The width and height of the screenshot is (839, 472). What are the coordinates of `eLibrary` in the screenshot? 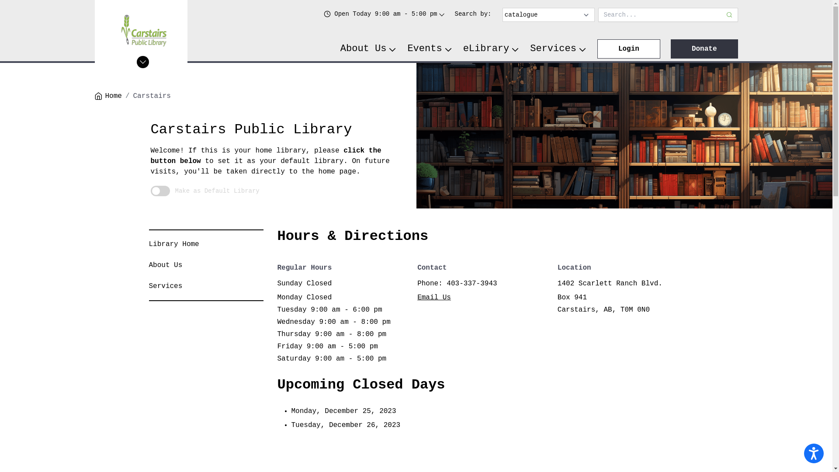 It's located at (492, 49).